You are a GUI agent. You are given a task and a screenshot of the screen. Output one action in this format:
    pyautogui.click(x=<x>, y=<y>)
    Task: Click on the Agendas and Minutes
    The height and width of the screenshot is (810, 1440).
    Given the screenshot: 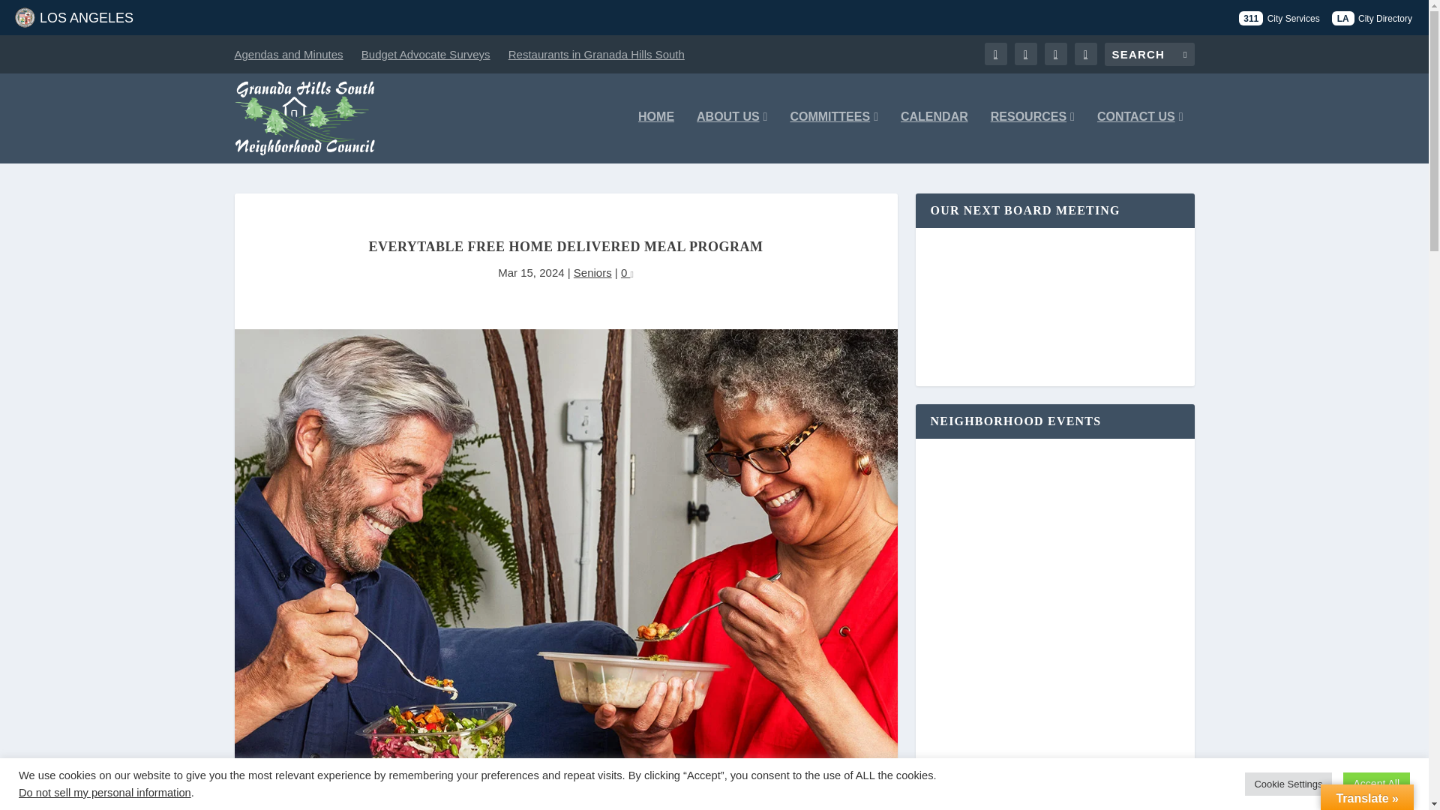 What is the action you would take?
    pyautogui.click(x=288, y=54)
    